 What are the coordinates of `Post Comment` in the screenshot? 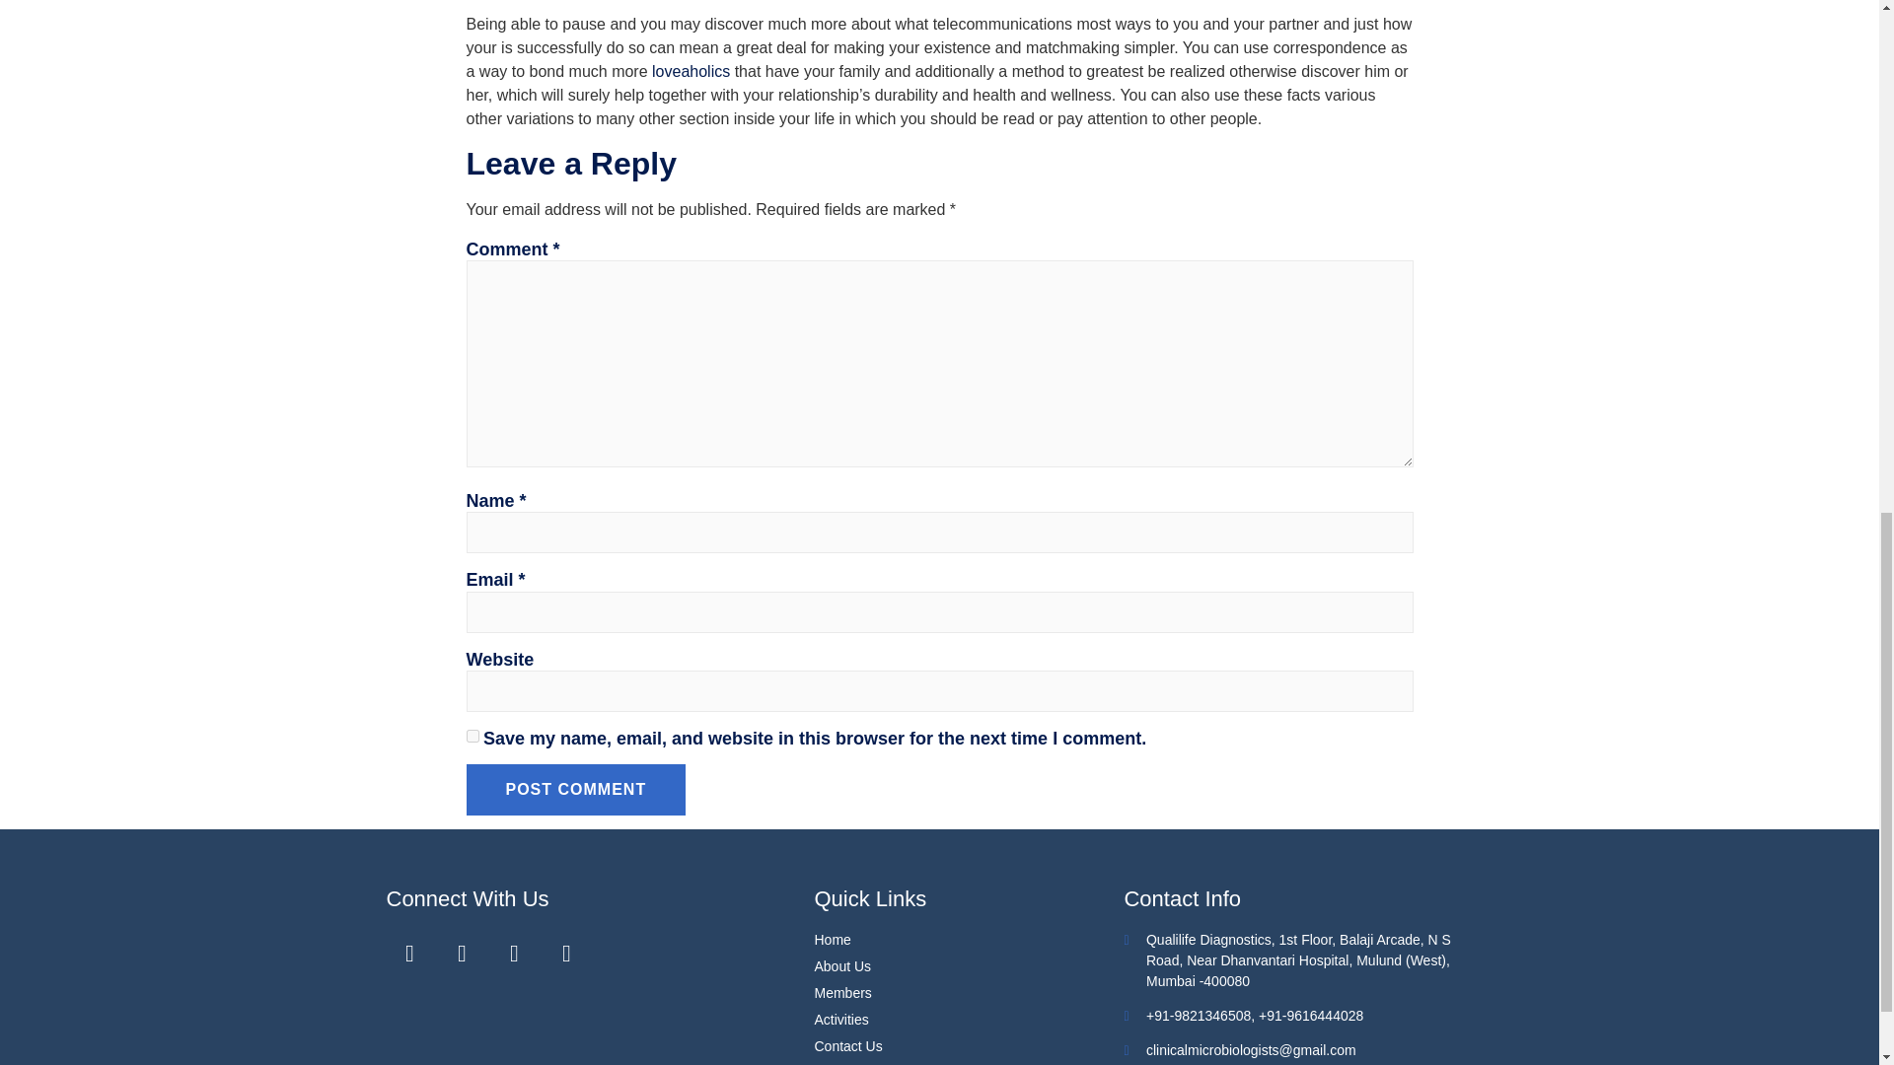 It's located at (576, 790).